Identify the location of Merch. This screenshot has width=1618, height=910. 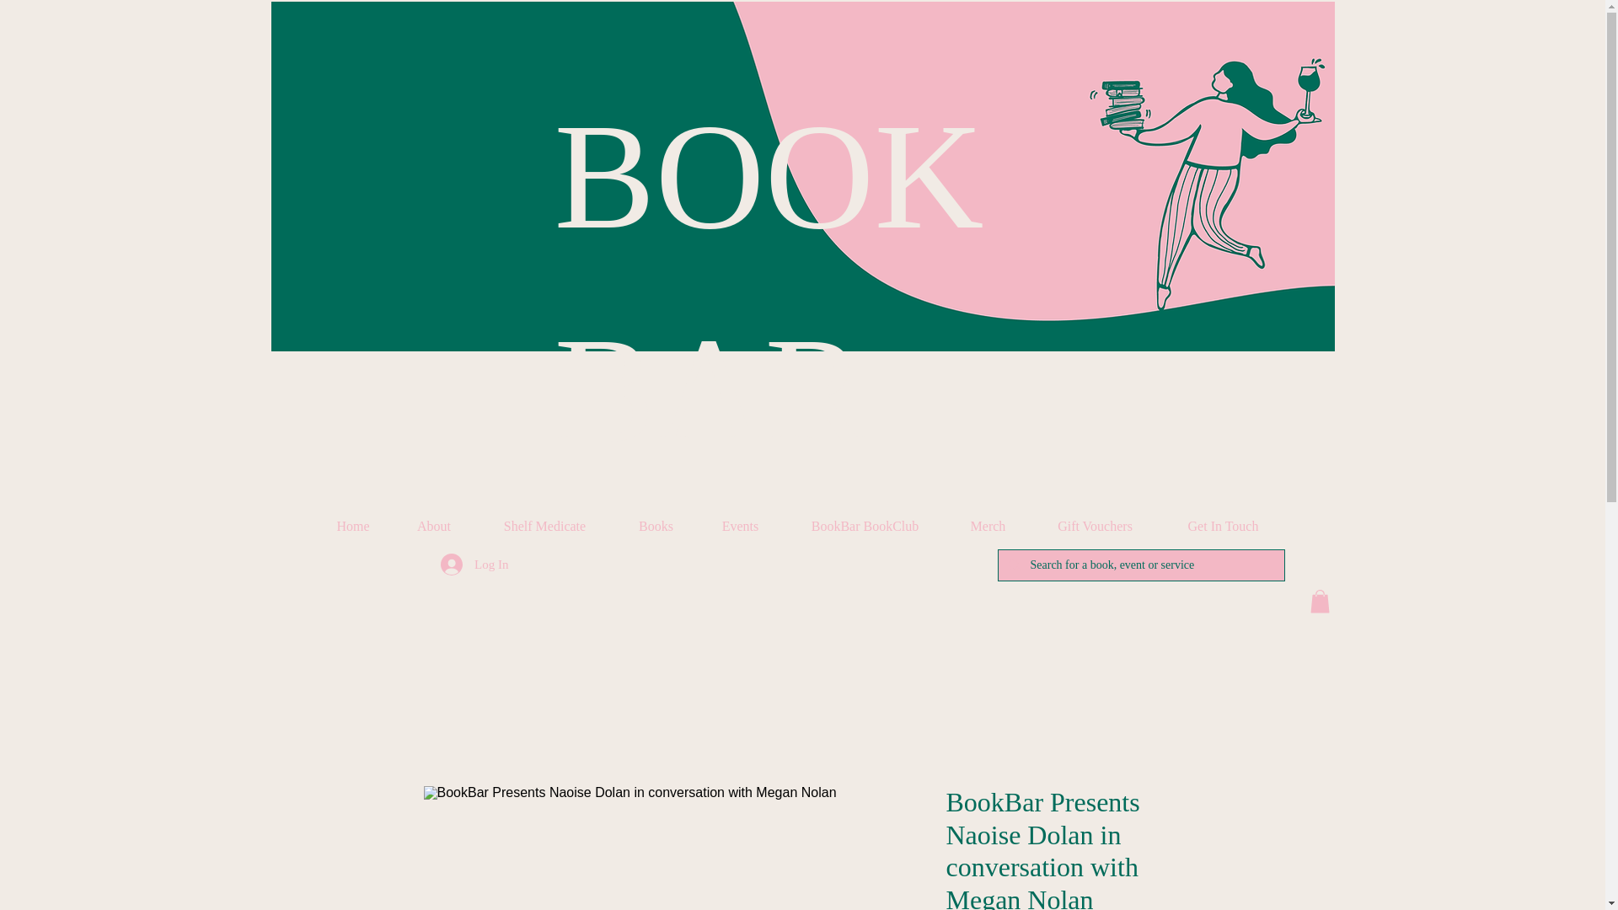
(988, 527).